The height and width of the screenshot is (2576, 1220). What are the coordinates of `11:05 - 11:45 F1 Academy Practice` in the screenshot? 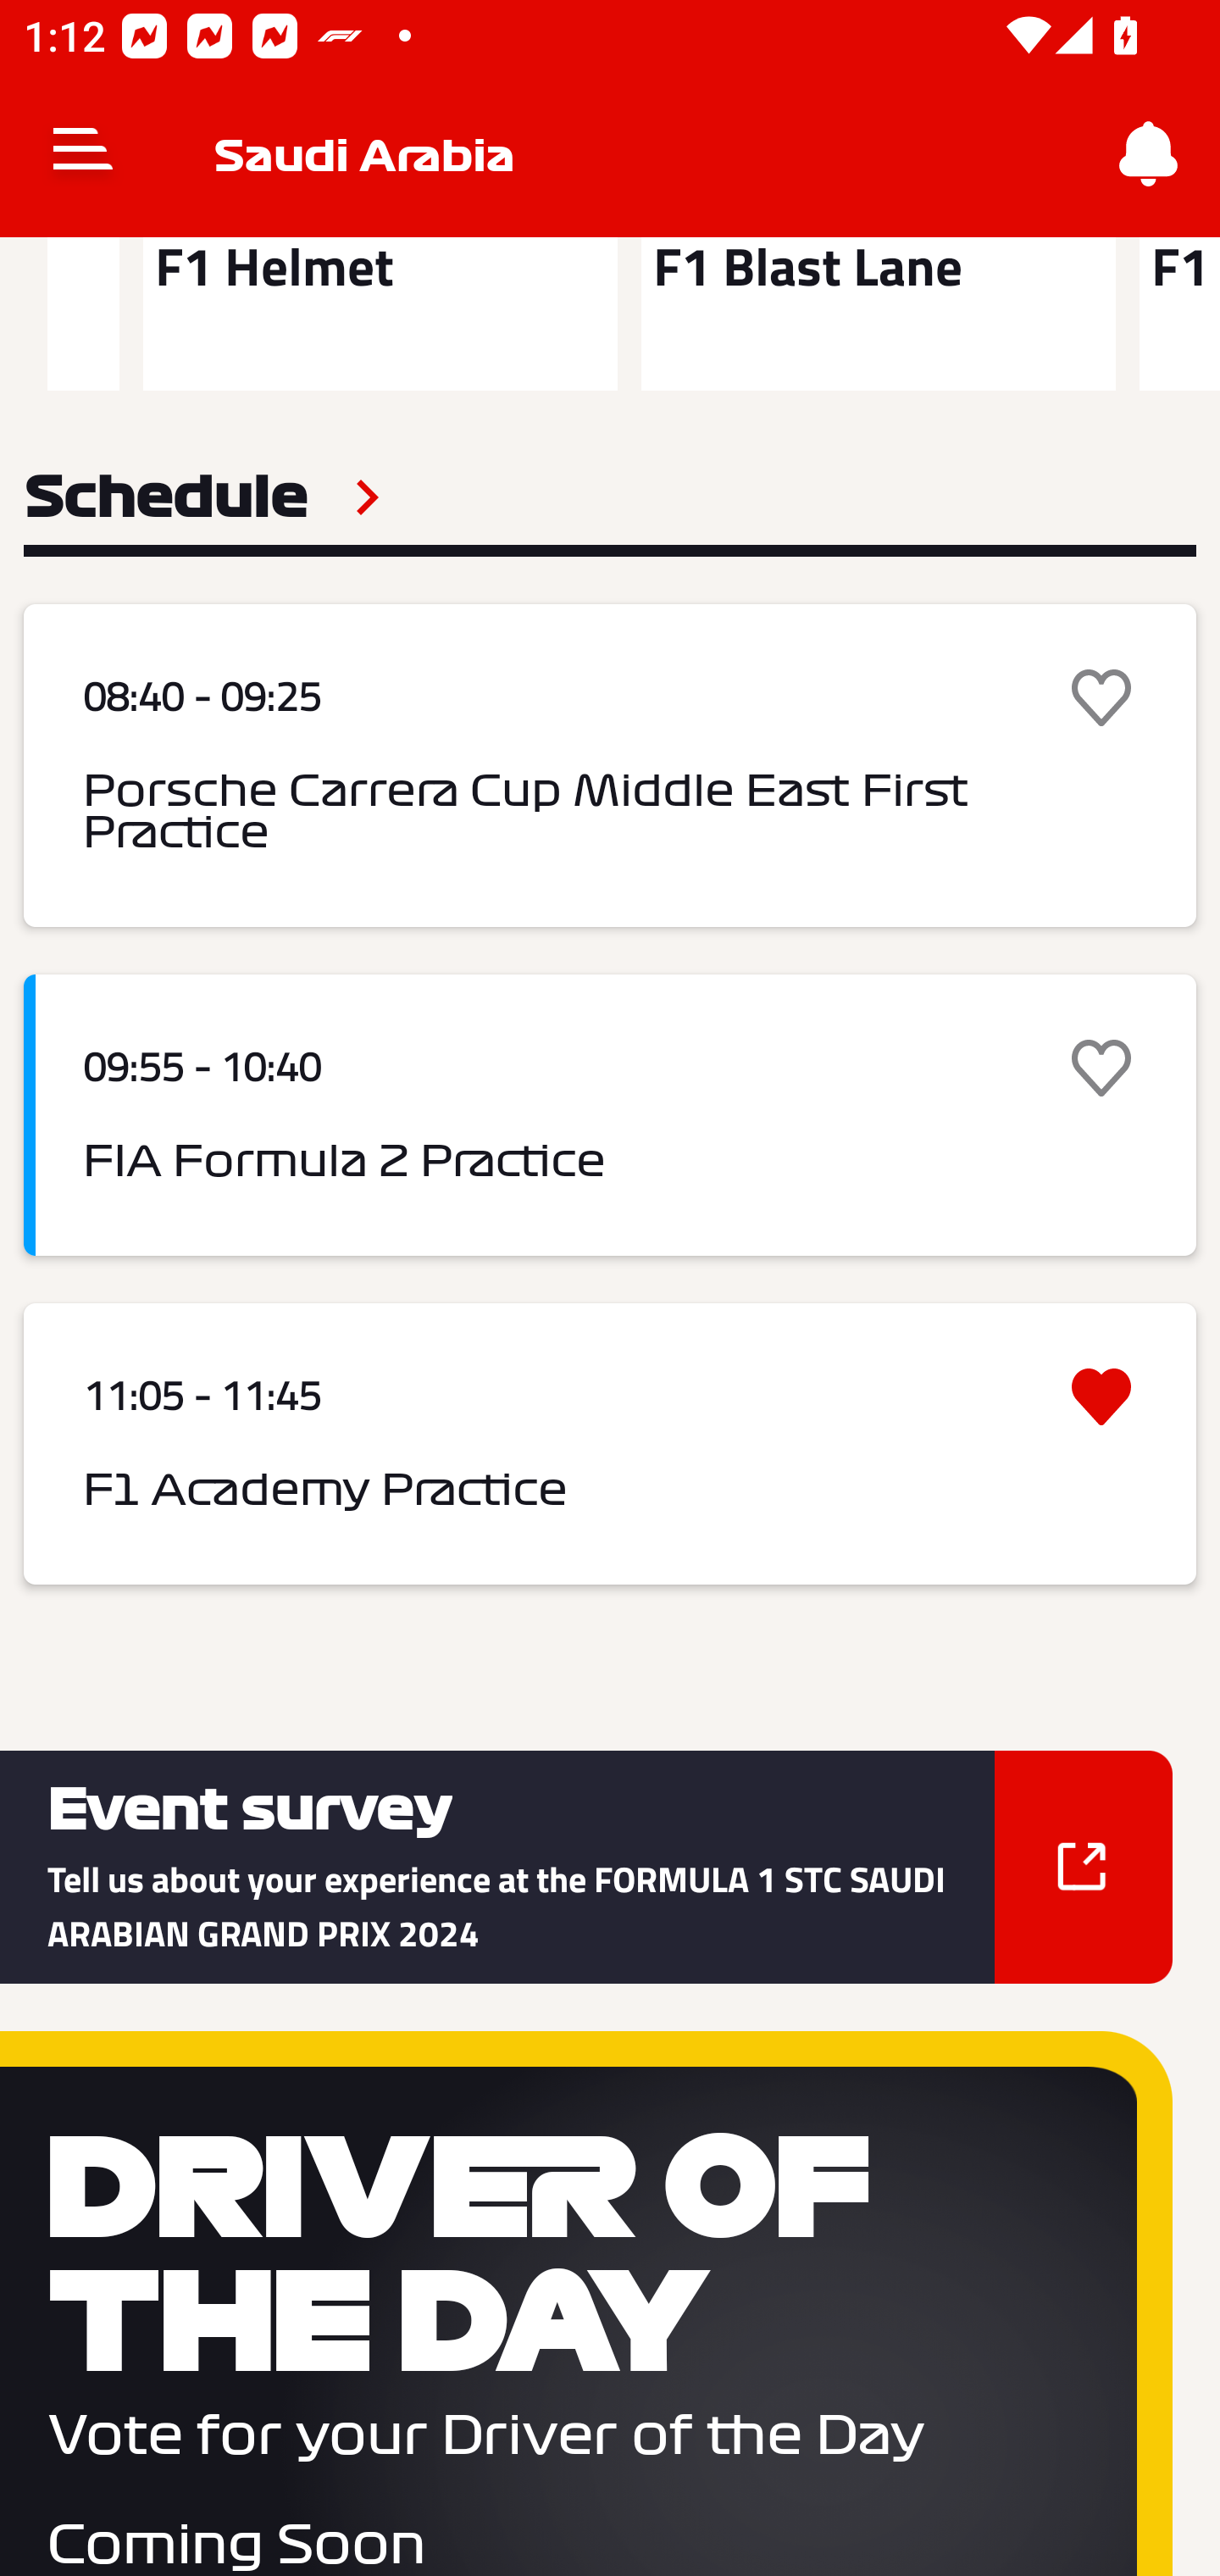 It's located at (610, 1444).